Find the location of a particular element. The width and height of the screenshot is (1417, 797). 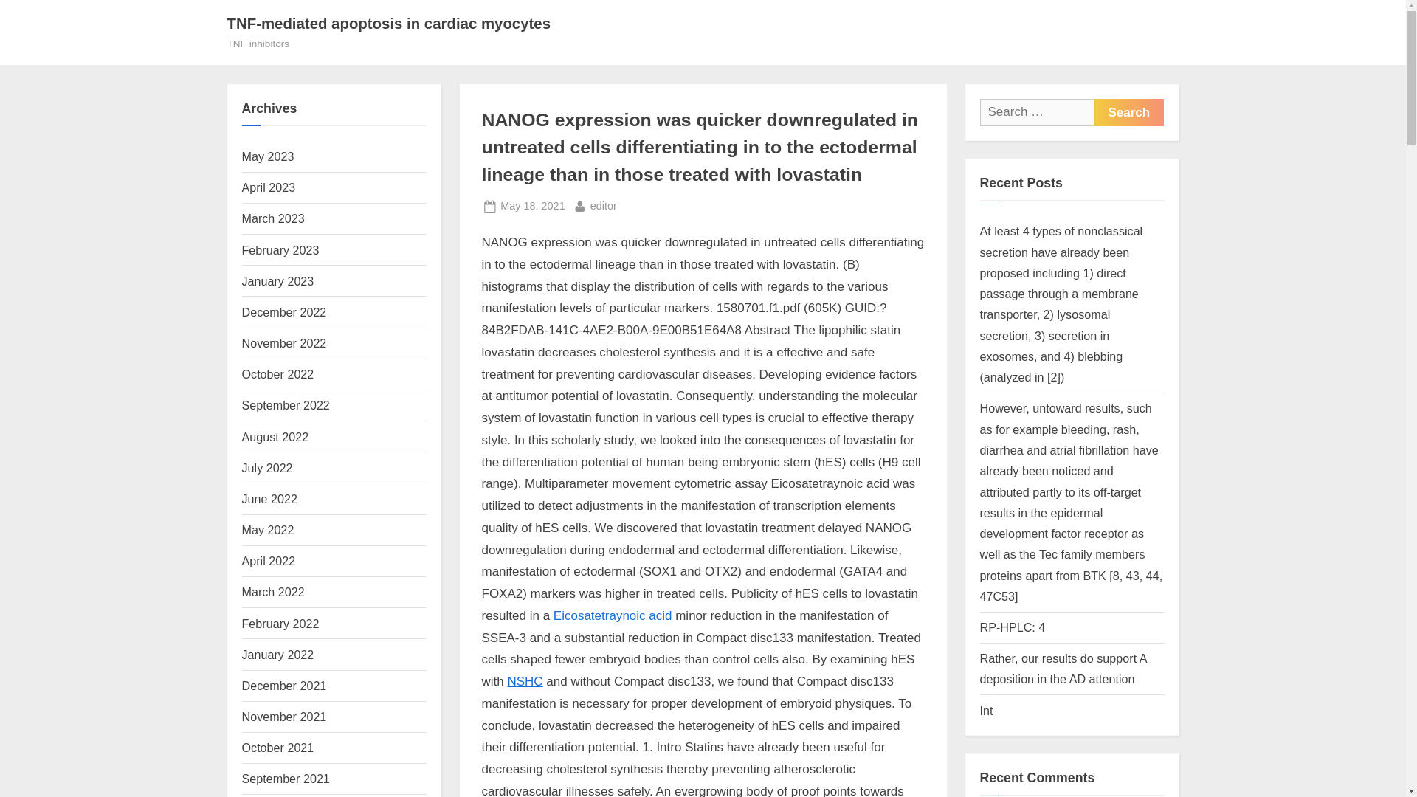

Search is located at coordinates (273, 218).